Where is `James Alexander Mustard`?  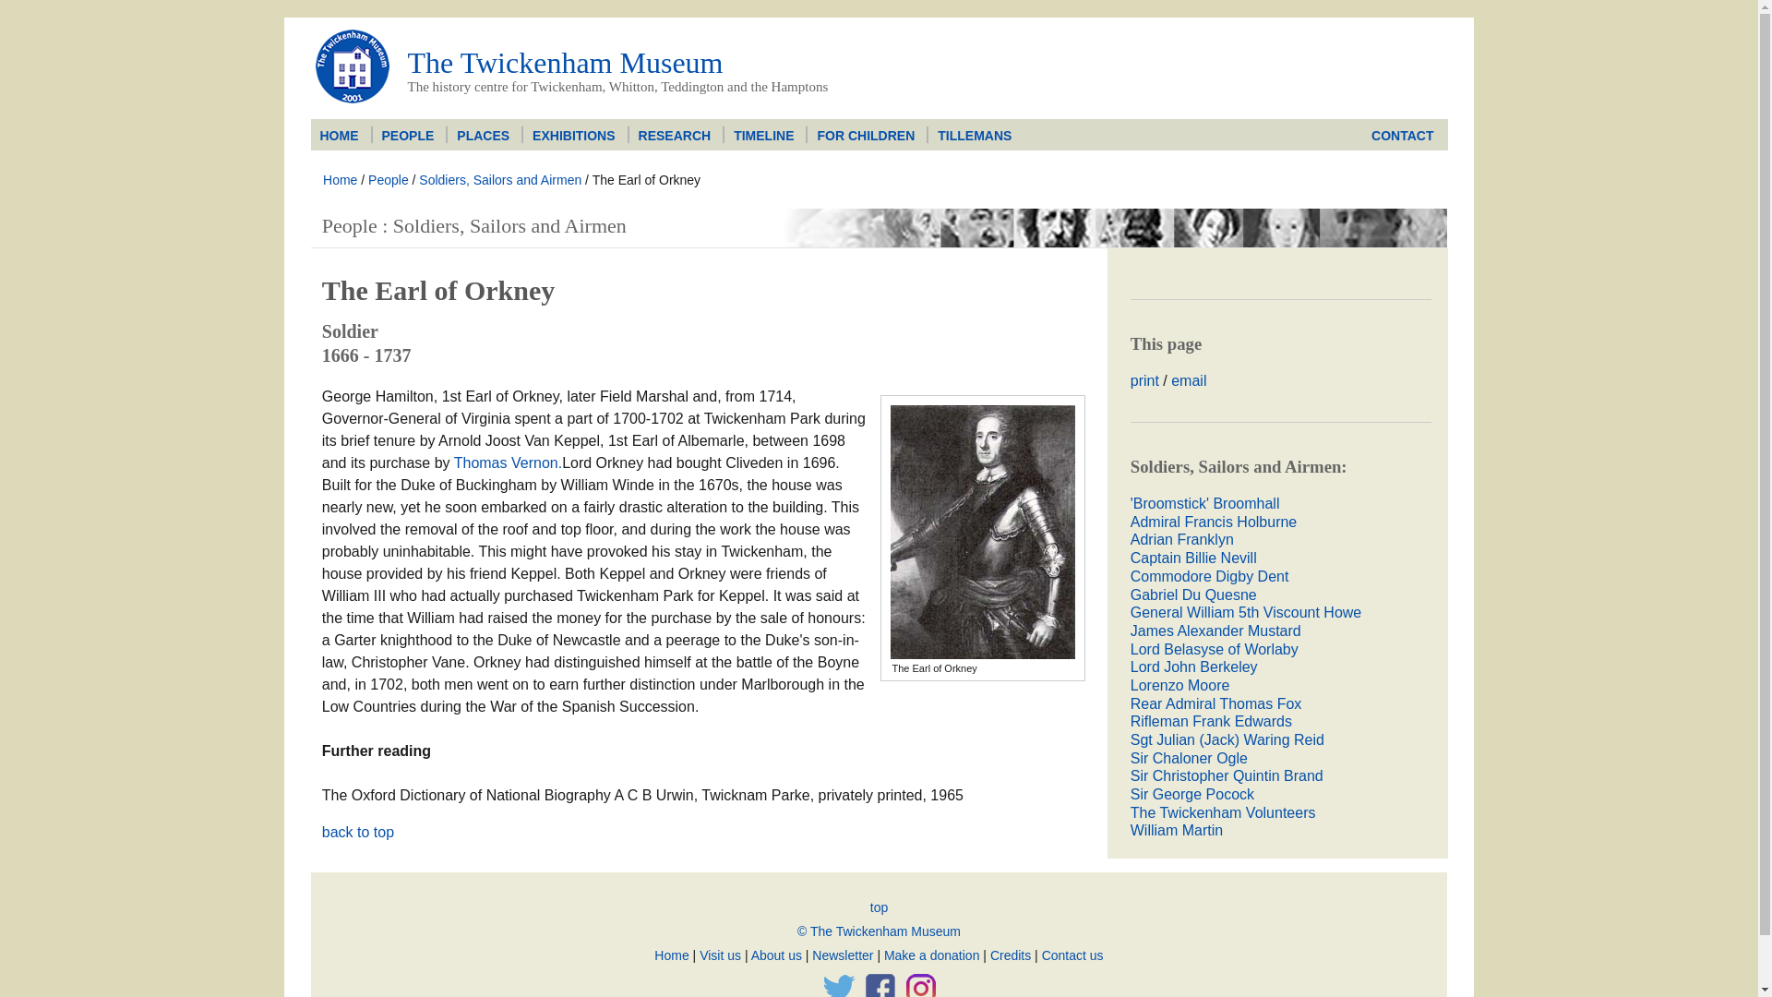
James Alexander Mustard is located at coordinates (1215, 631).